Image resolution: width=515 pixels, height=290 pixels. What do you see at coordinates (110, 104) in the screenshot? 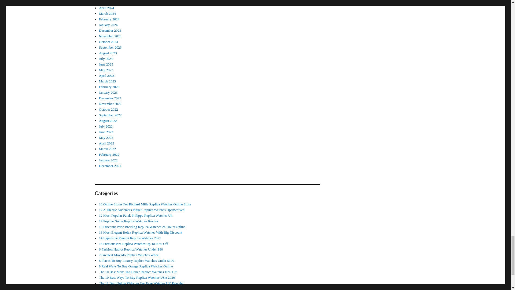
I see `November 2022` at bounding box center [110, 104].